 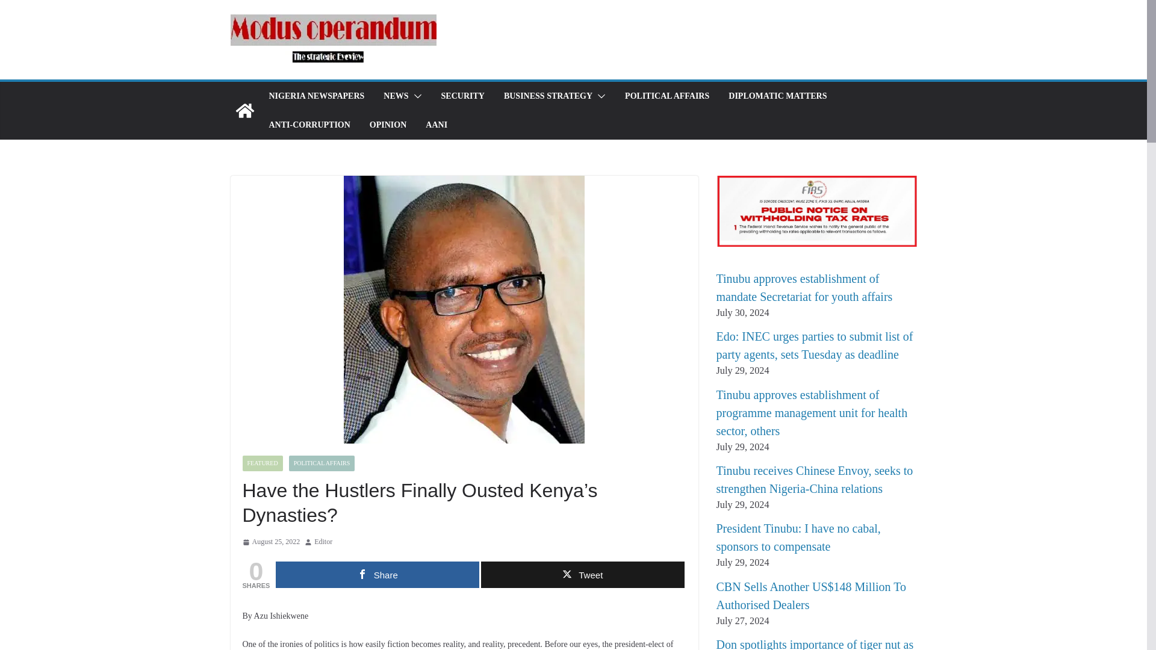 I want to click on AANI, so click(x=436, y=125).